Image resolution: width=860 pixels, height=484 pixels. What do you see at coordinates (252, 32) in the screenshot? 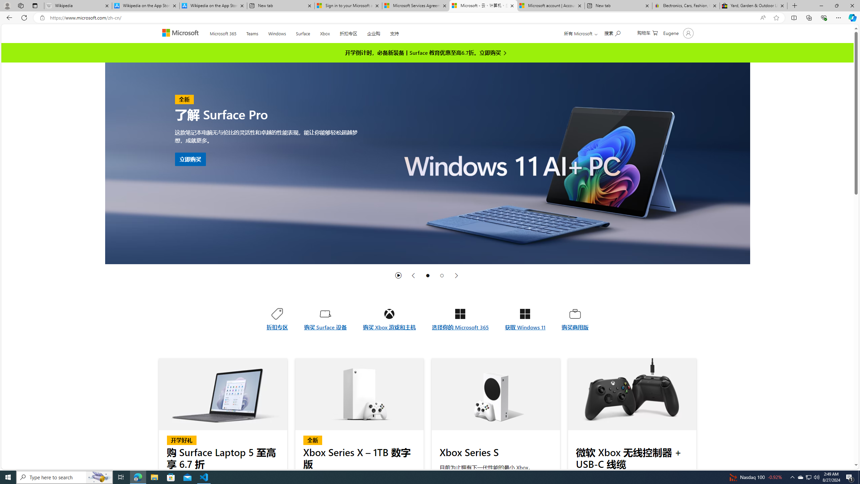
I see `Teams` at bounding box center [252, 32].